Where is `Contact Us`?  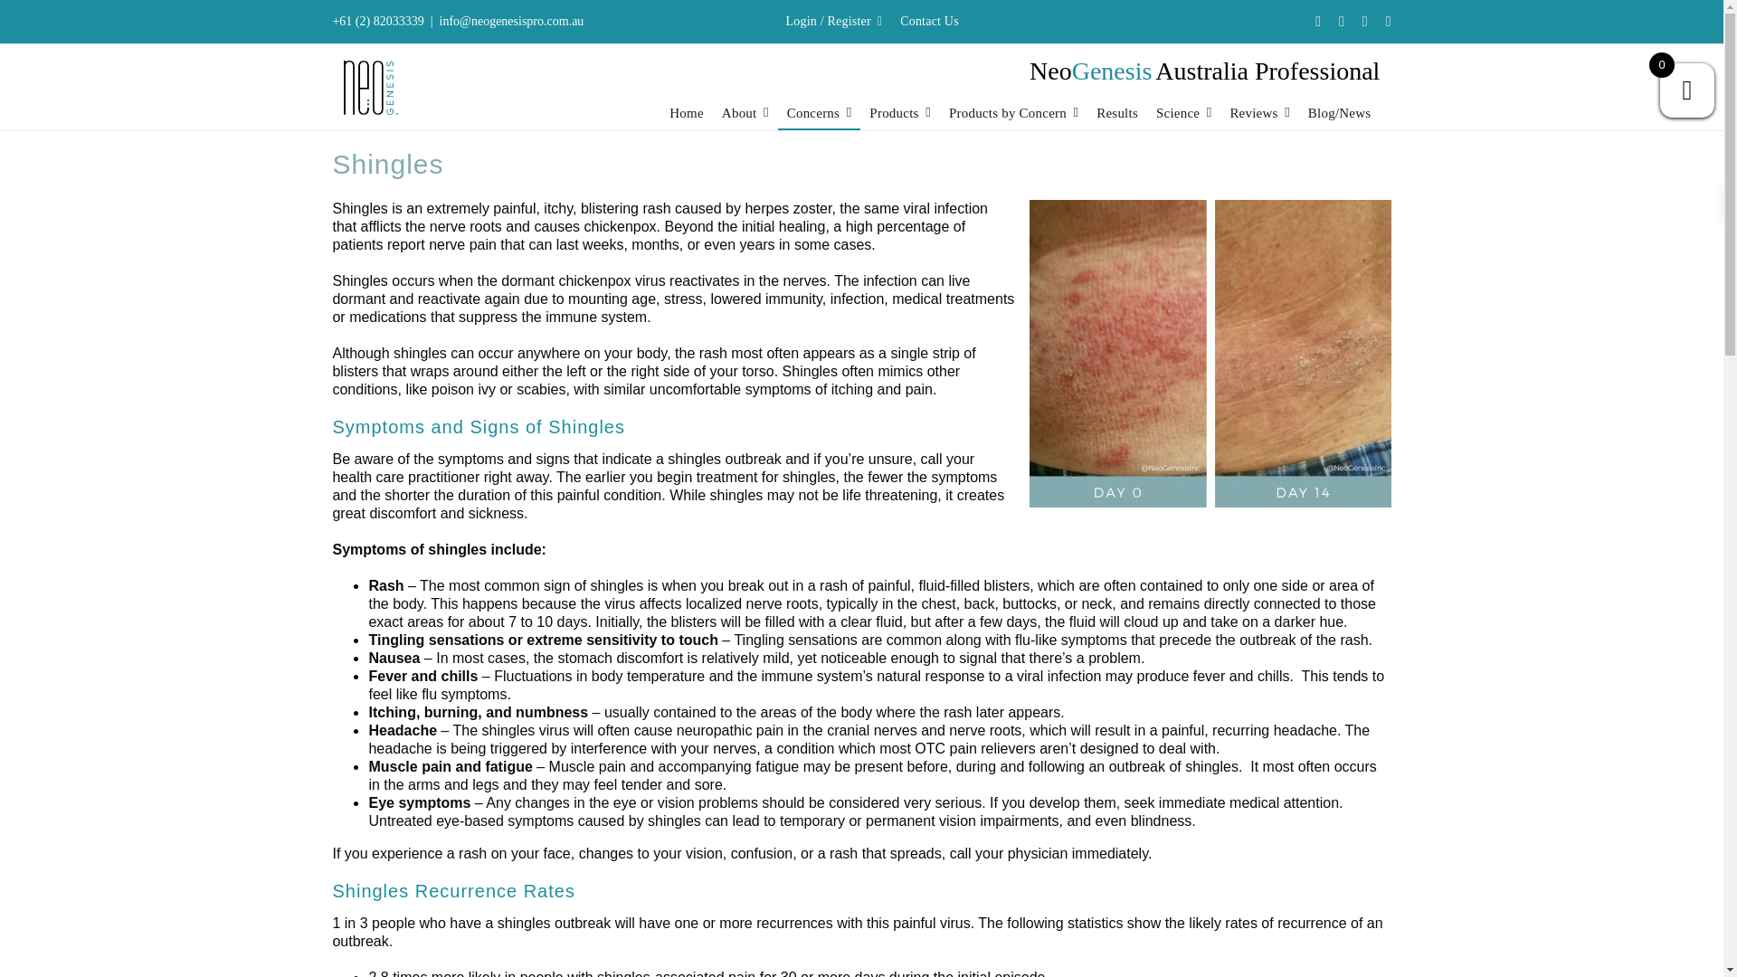 Contact Us is located at coordinates (928, 22).